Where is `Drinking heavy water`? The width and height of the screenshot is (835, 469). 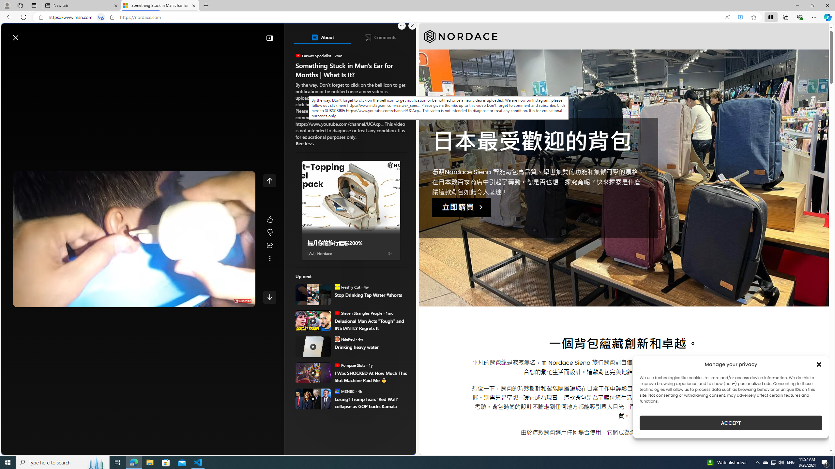 Drinking heavy water is located at coordinates (371, 347).